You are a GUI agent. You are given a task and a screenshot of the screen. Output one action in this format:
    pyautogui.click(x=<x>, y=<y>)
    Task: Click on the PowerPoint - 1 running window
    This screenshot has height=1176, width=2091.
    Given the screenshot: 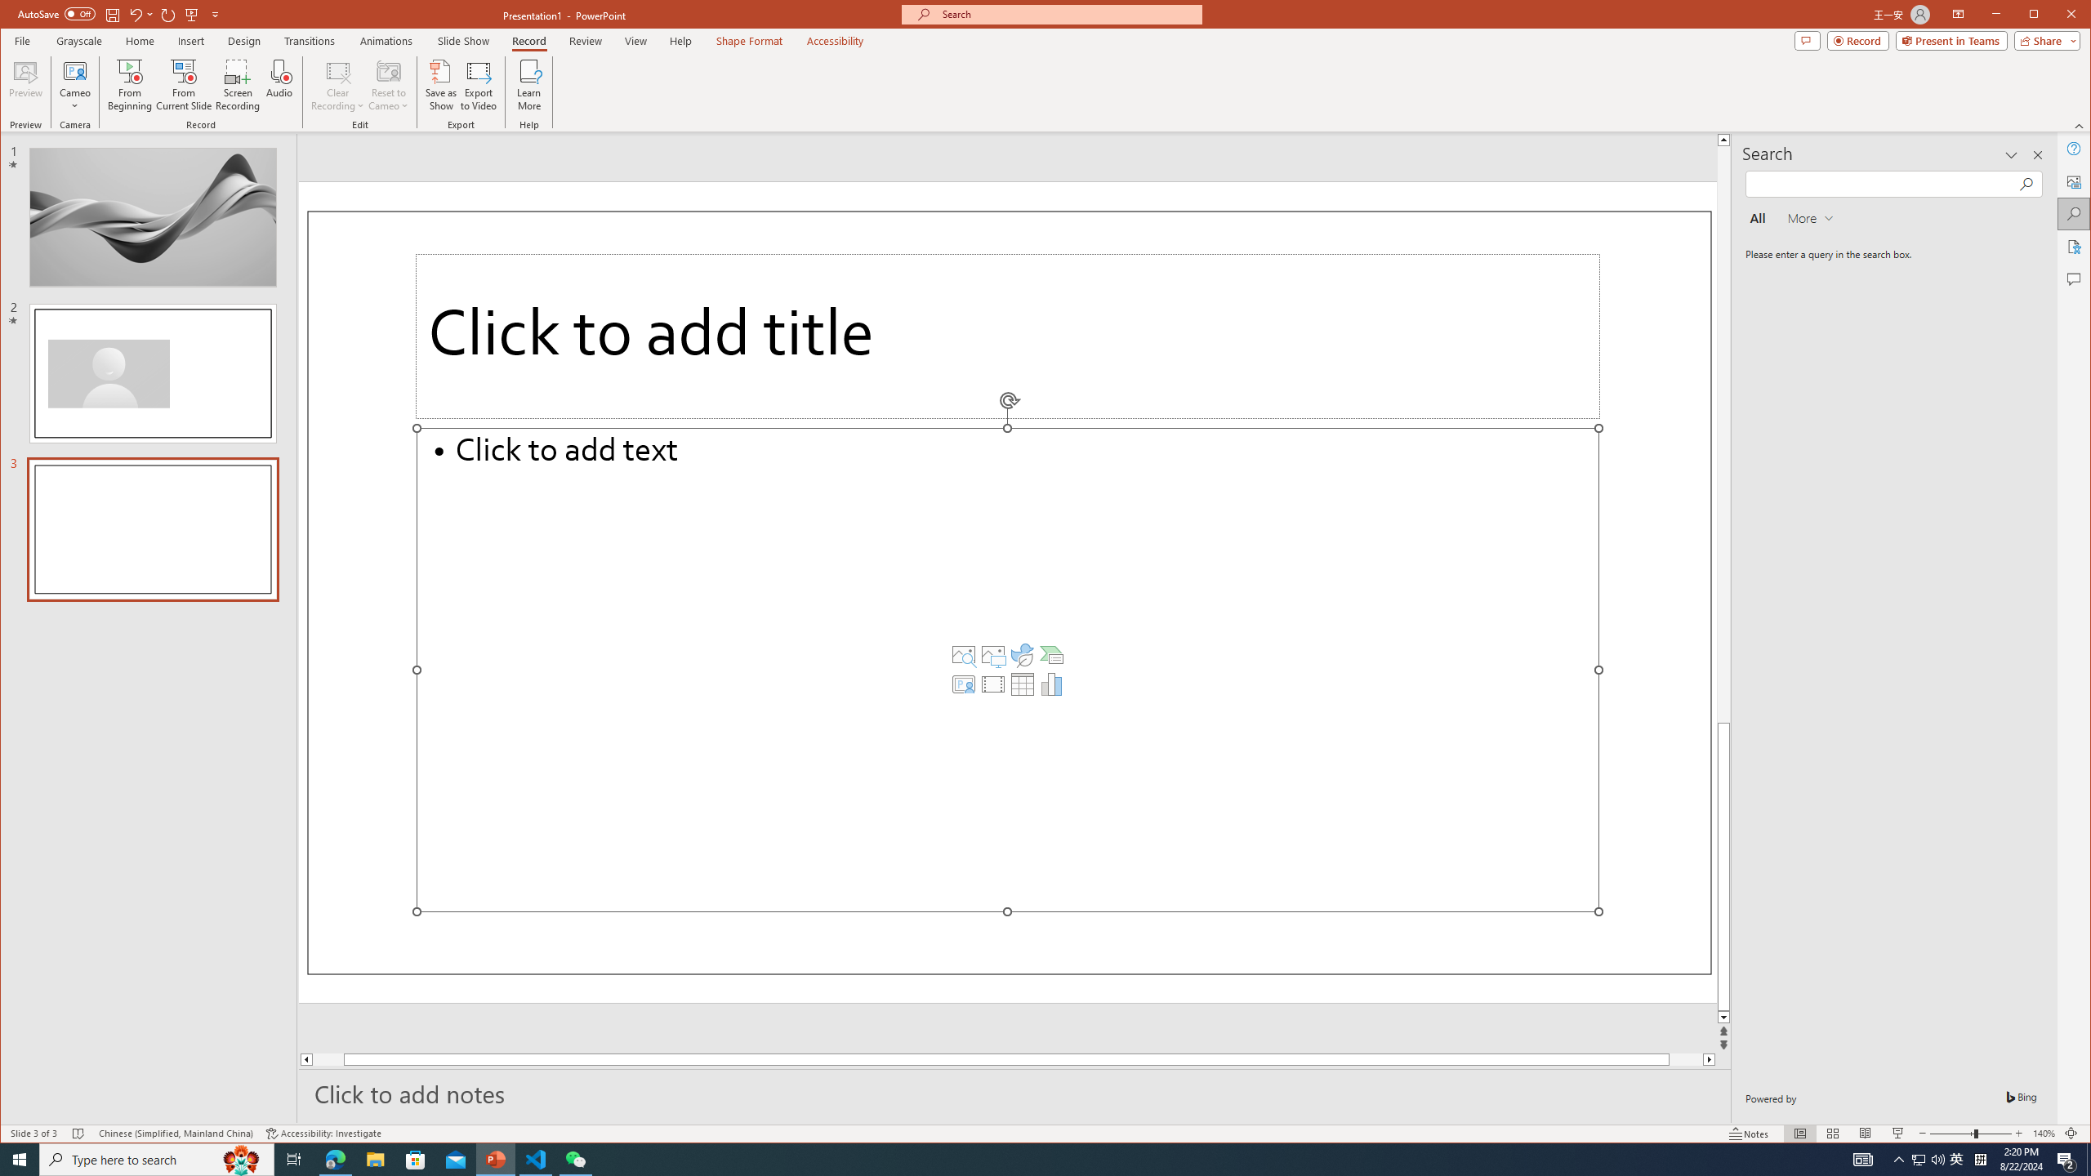 What is the action you would take?
    pyautogui.click(x=993, y=655)
    